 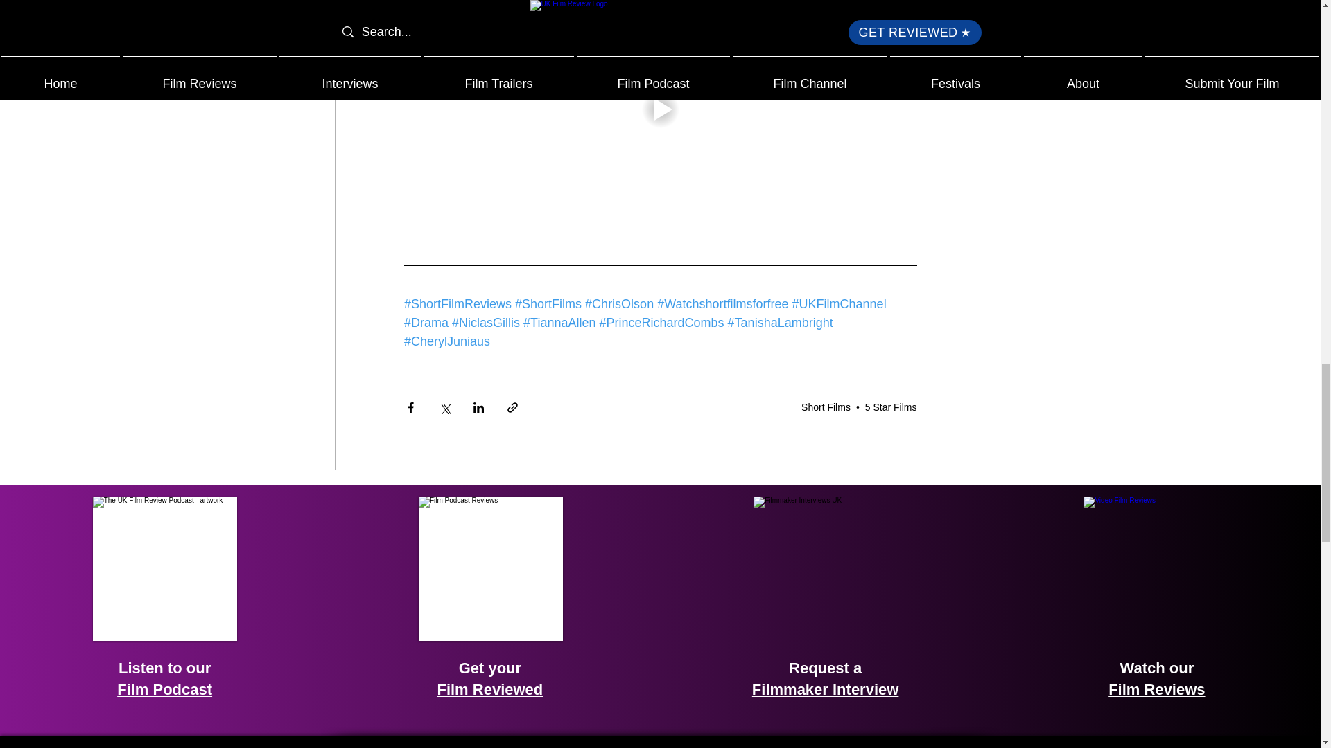 What do you see at coordinates (165, 568) in the screenshot?
I see `The UK Film Review Podcast - artwork` at bounding box center [165, 568].